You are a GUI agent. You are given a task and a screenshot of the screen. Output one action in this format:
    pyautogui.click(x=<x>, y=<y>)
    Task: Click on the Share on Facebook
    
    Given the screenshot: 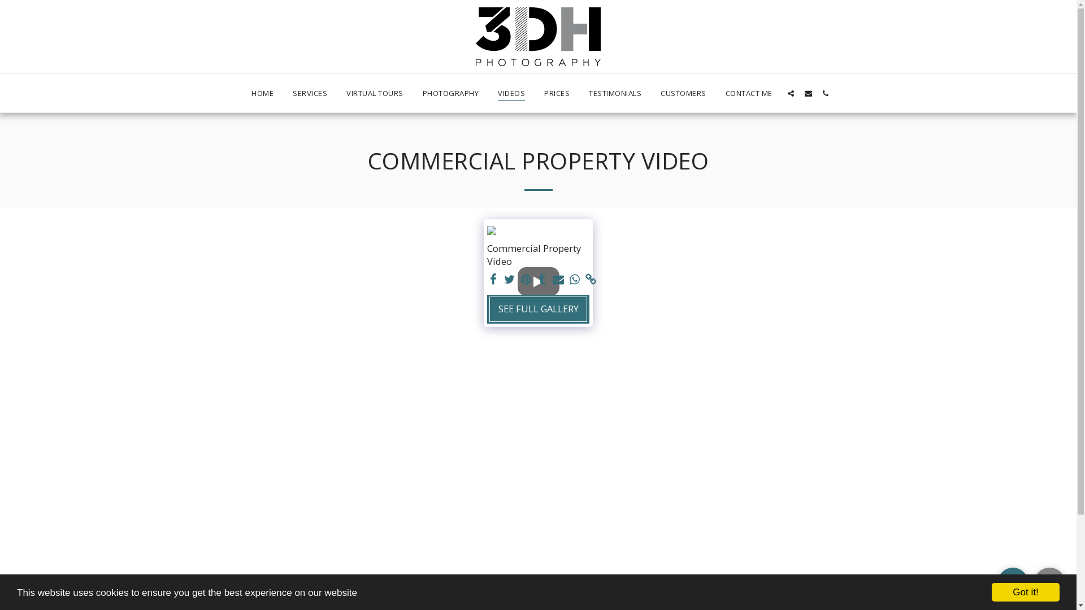 What is the action you would take?
    pyautogui.click(x=493, y=280)
    